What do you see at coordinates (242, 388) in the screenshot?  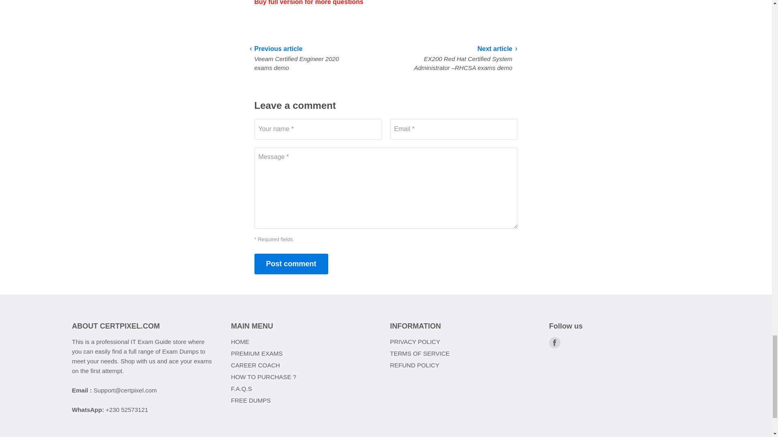 I see `F.A.Q.S` at bounding box center [242, 388].